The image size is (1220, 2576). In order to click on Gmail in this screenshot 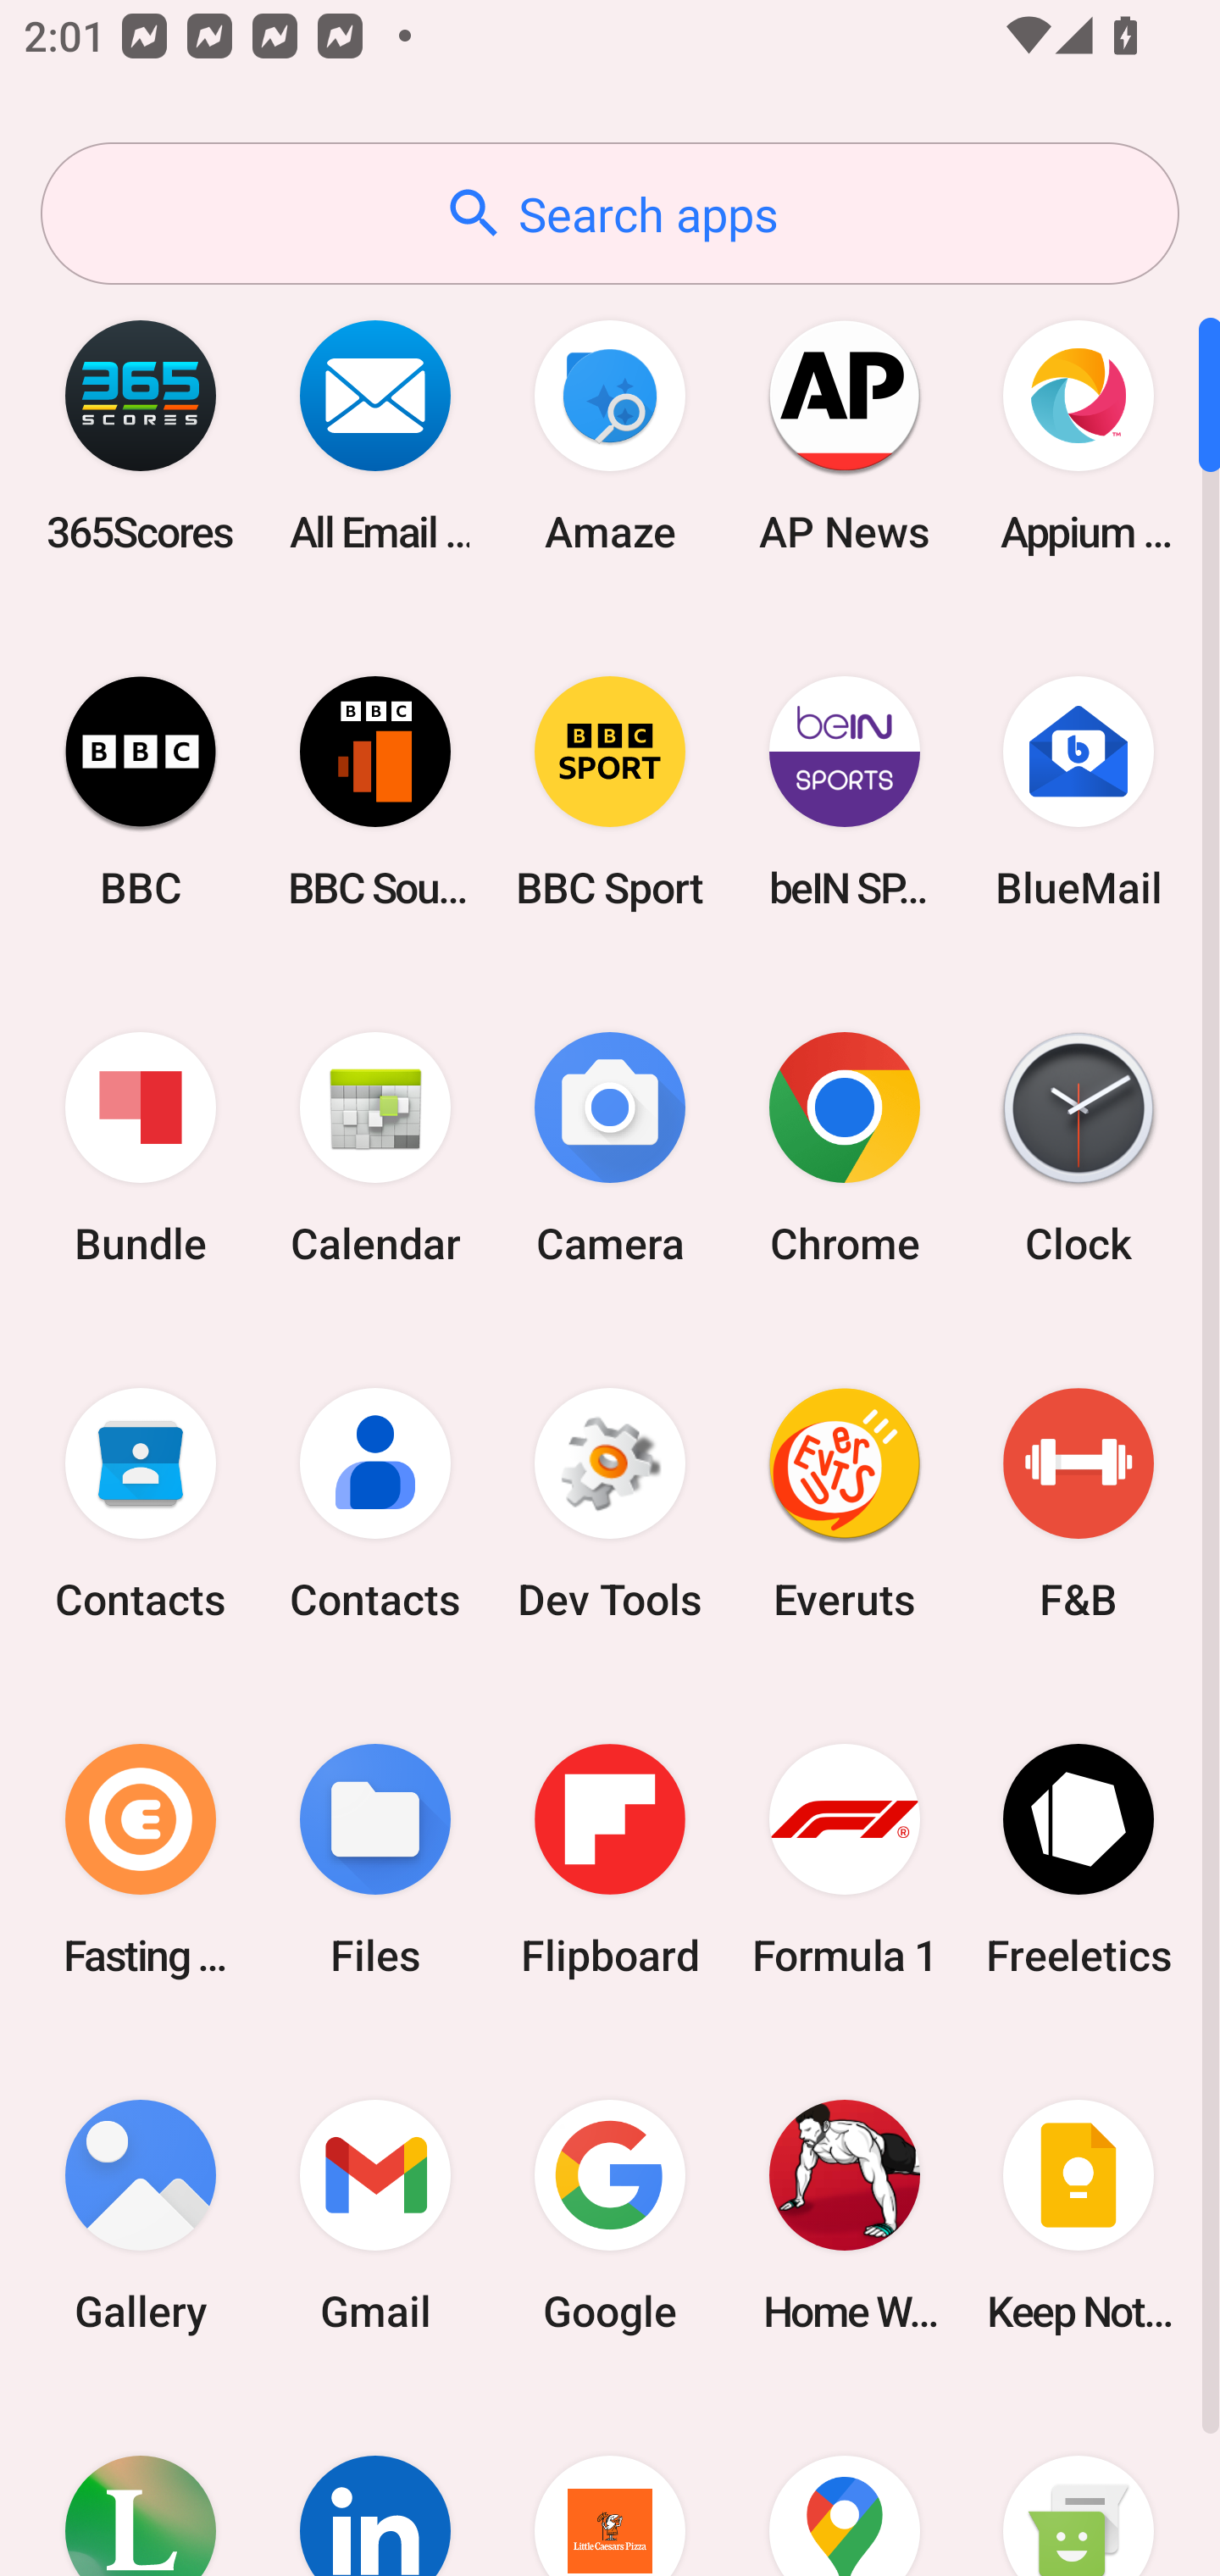, I will do `click(375, 2215)`.